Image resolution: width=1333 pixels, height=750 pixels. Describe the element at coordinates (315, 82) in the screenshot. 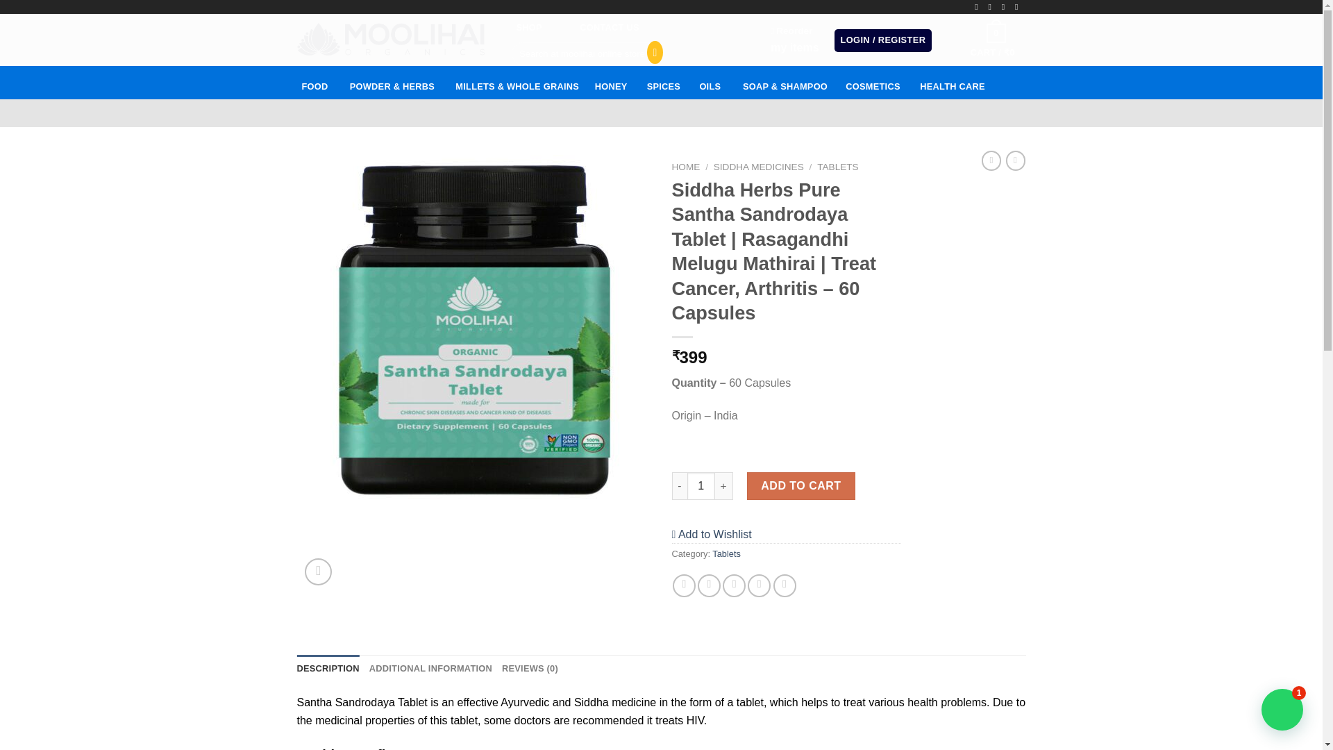

I see `FOOD` at that location.